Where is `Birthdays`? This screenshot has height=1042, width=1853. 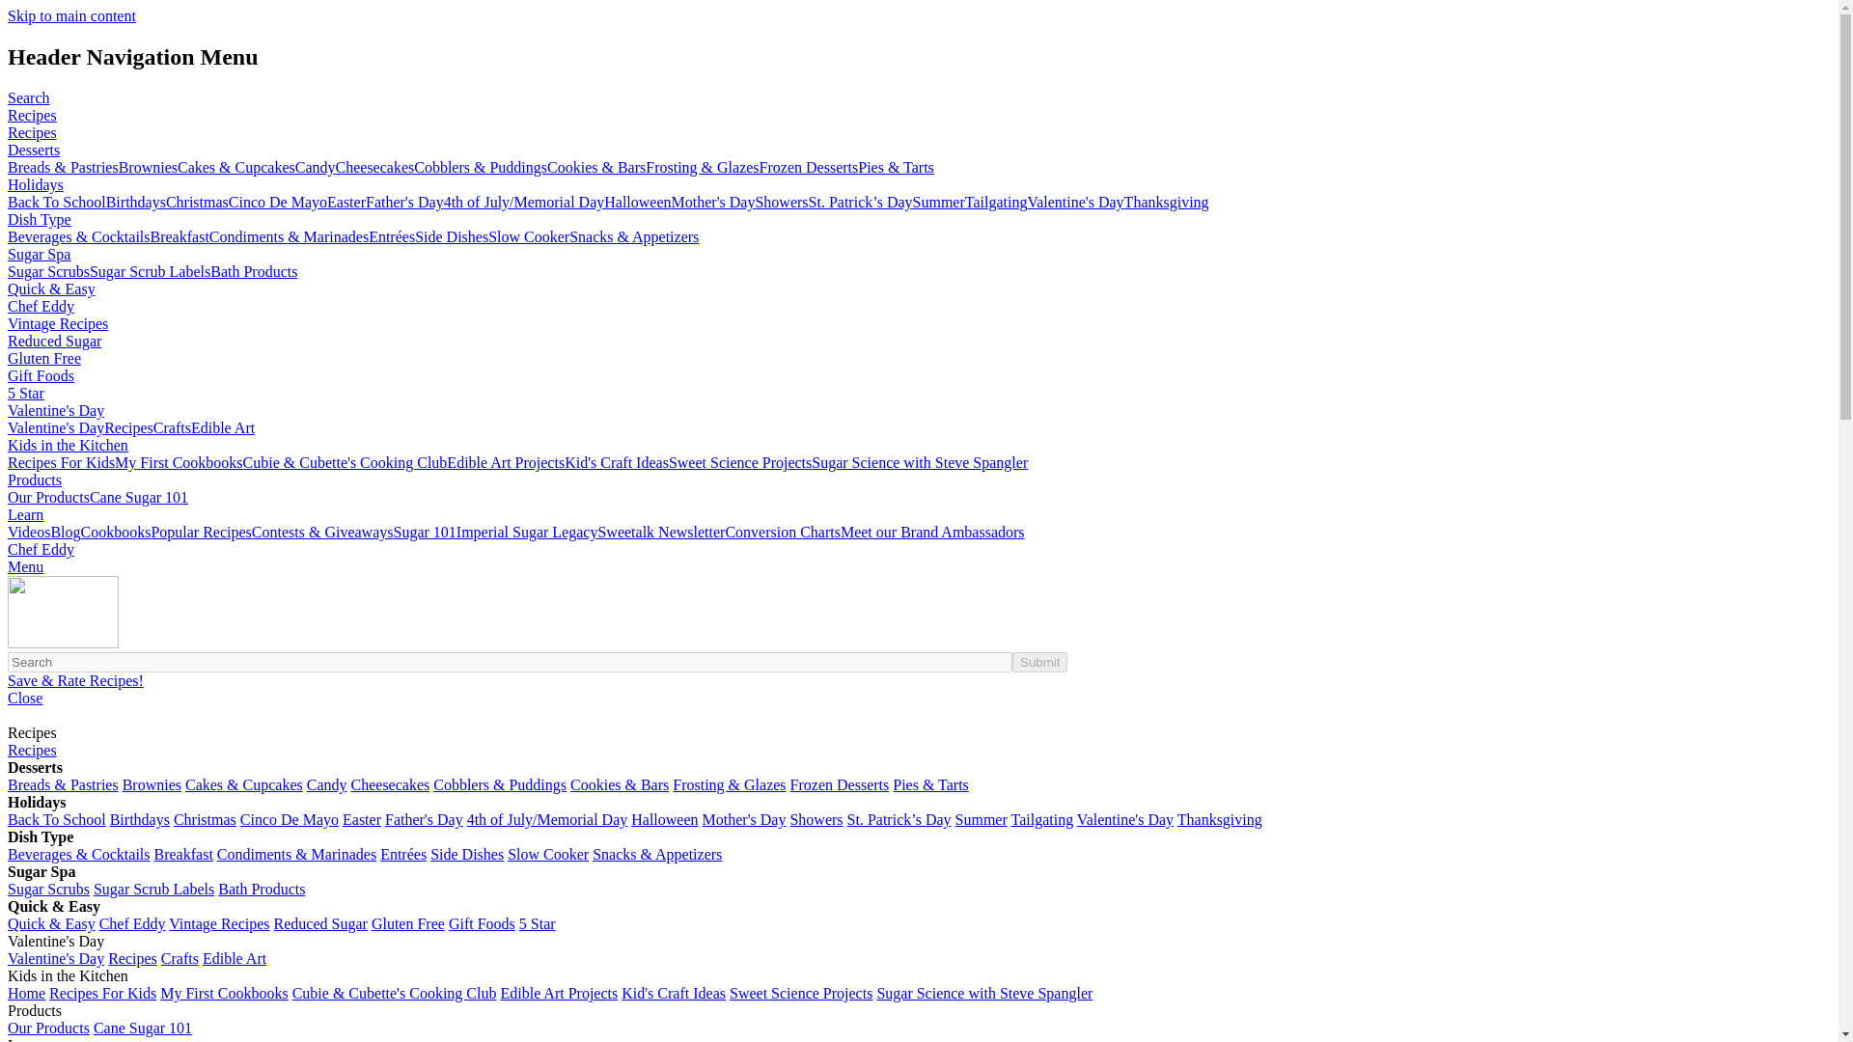 Birthdays is located at coordinates (135, 202).